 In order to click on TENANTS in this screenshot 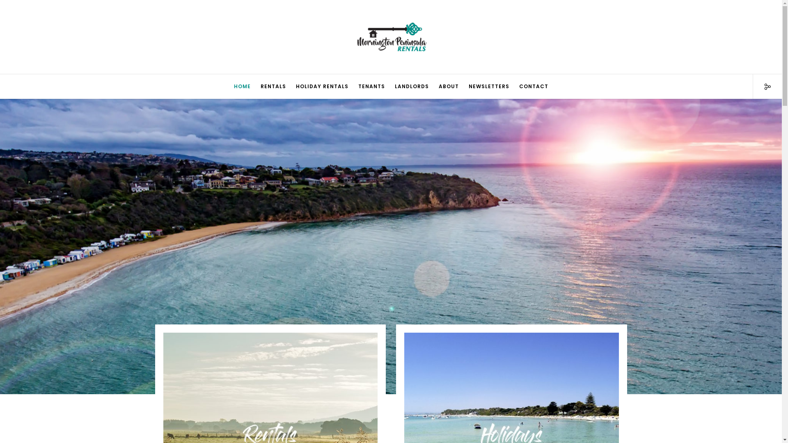, I will do `click(371, 87)`.